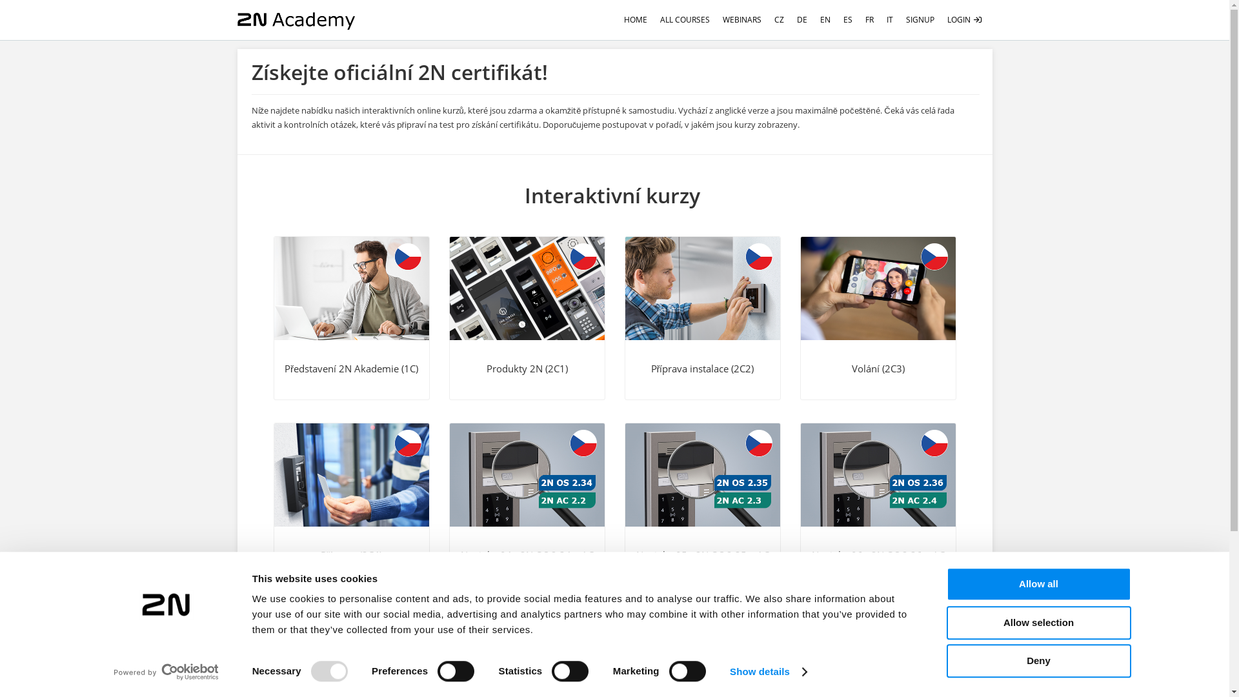 The width and height of the screenshot is (1239, 697). I want to click on FR, so click(870, 20).